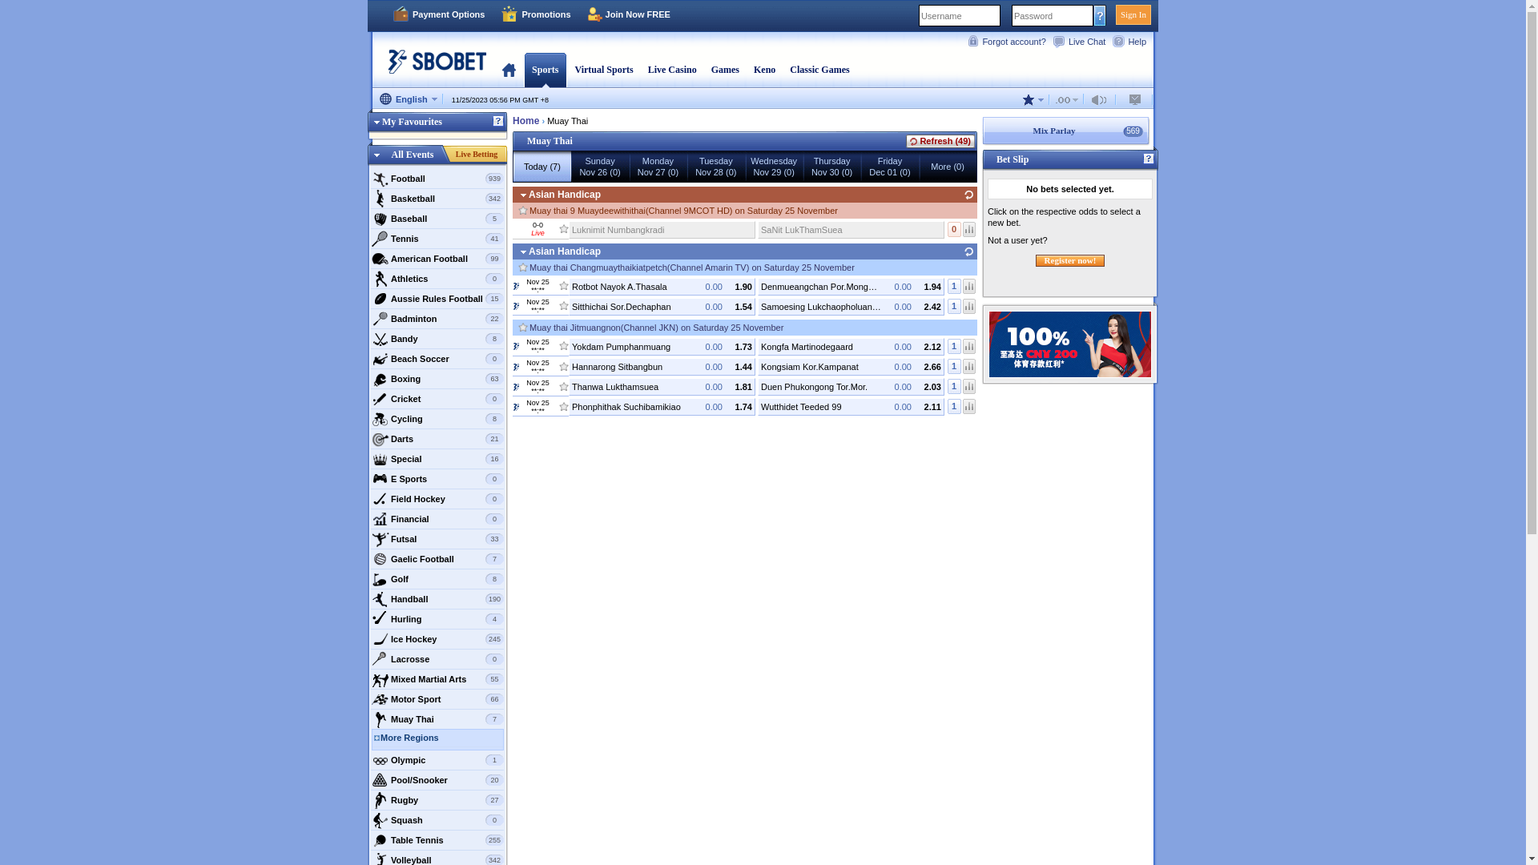  I want to click on Home, so click(525, 120).